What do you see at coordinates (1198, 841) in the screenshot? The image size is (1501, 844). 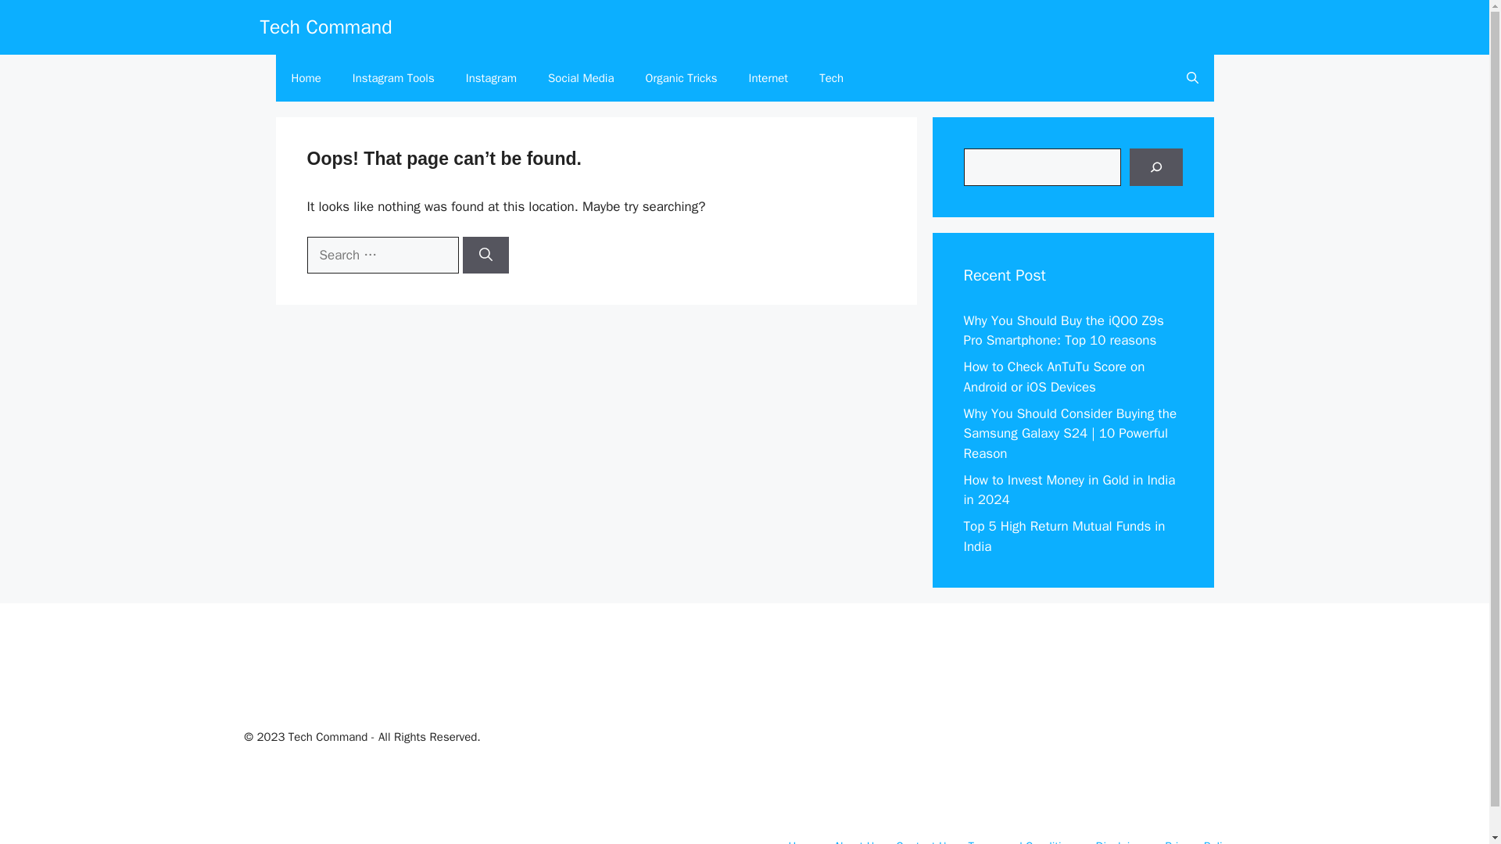 I see `Privacy Policy` at bounding box center [1198, 841].